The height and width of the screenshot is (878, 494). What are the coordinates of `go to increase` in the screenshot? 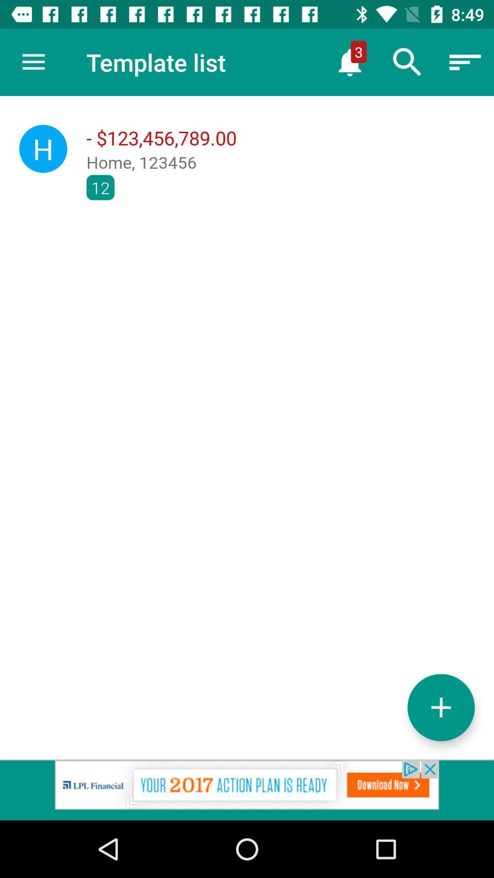 It's located at (441, 707).